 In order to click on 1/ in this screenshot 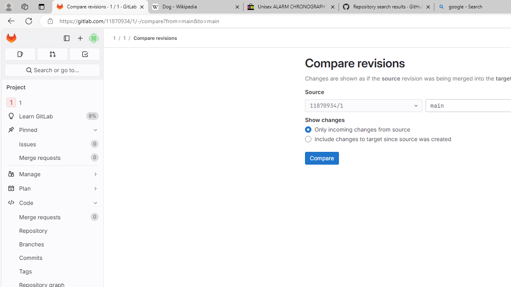, I will do `click(129, 38)`.